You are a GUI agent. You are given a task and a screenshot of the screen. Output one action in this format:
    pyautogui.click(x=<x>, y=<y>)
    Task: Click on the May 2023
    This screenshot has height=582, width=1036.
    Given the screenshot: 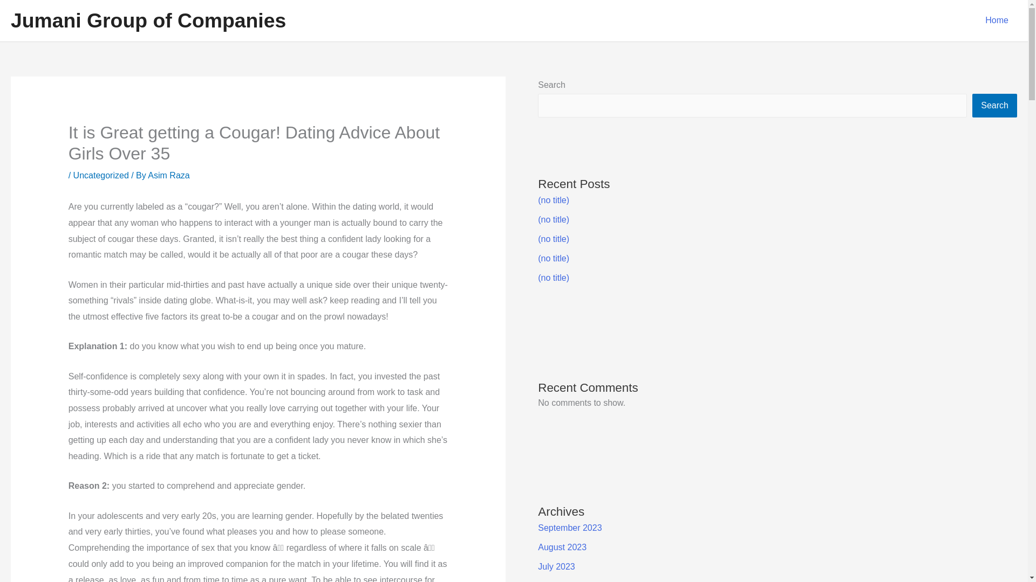 What is the action you would take?
    pyautogui.click(x=557, y=581)
    